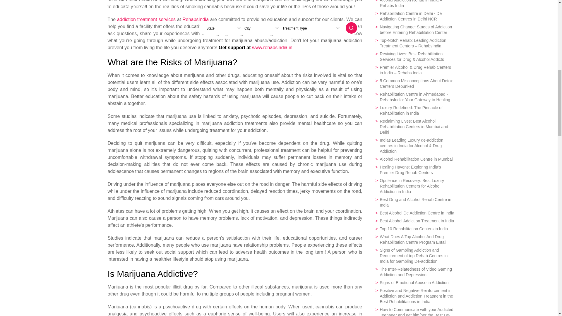 This screenshot has width=562, height=316. Describe the element at coordinates (195, 19) in the screenshot. I see `RehabsIndia` at that location.